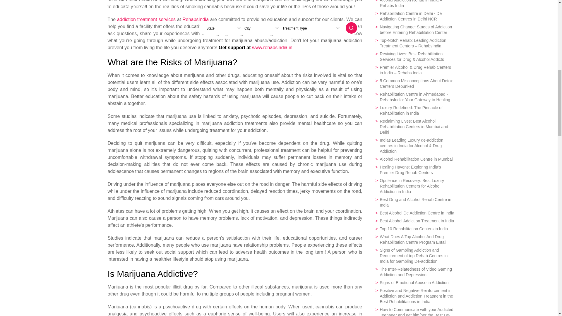 This screenshot has width=562, height=316. Describe the element at coordinates (195, 19) in the screenshot. I see `RehabsIndia` at that location.